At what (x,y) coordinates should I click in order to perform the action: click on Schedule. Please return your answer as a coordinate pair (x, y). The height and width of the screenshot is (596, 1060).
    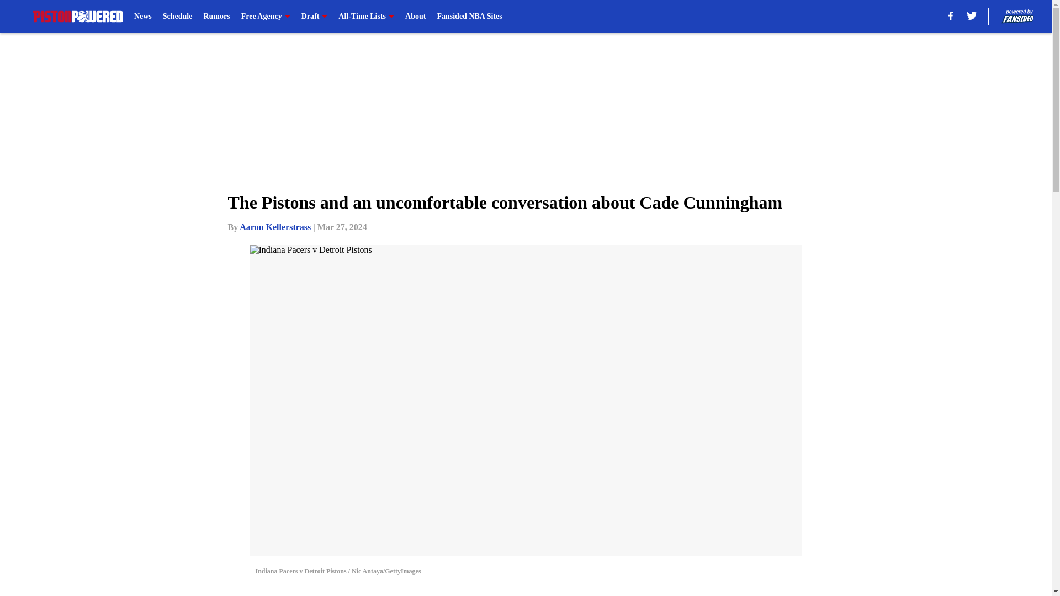
    Looking at the image, I should click on (178, 17).